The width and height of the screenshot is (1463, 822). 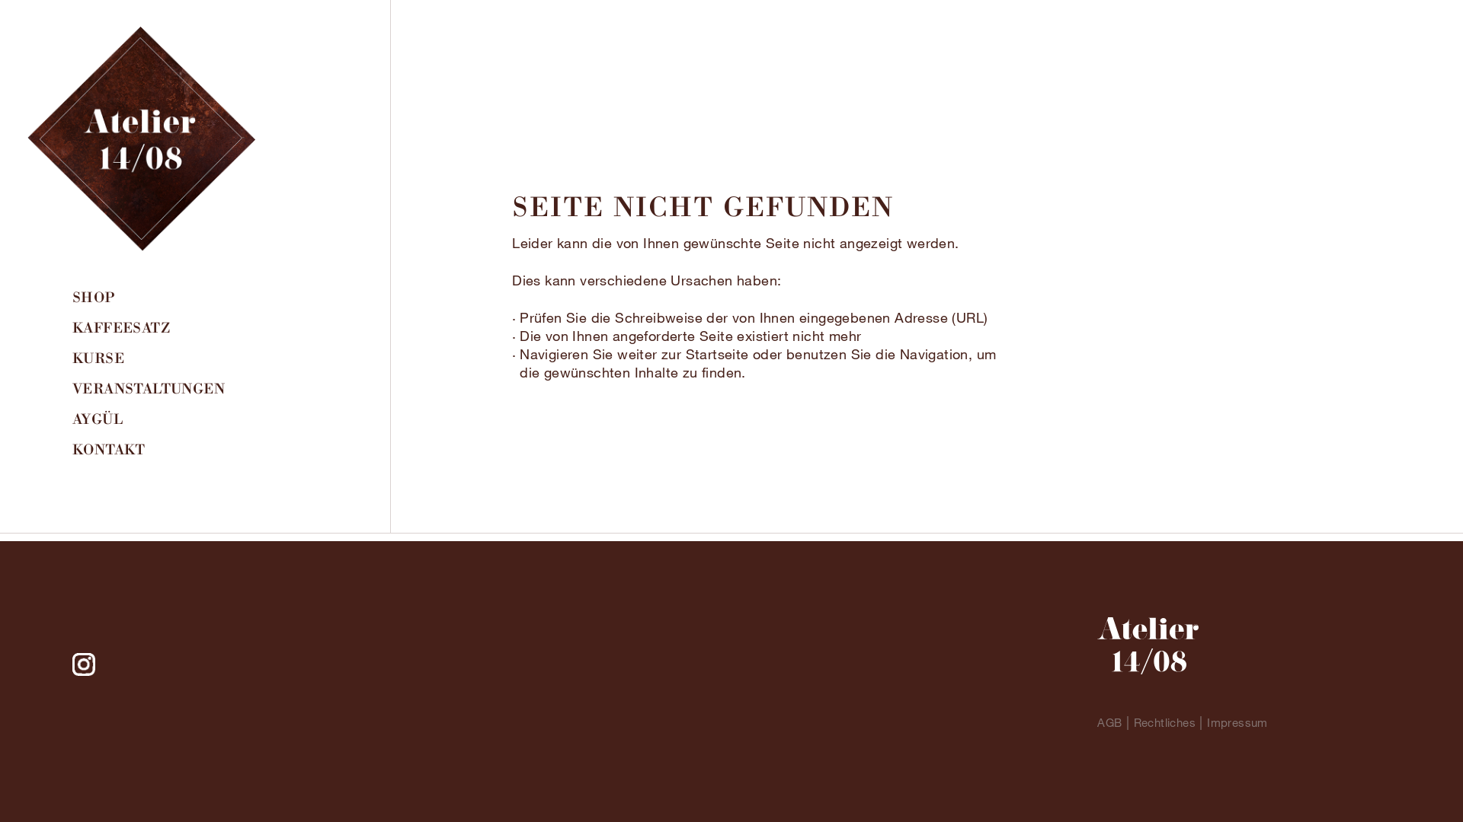 I want to click on KURSE, so click(x=158, y=358).